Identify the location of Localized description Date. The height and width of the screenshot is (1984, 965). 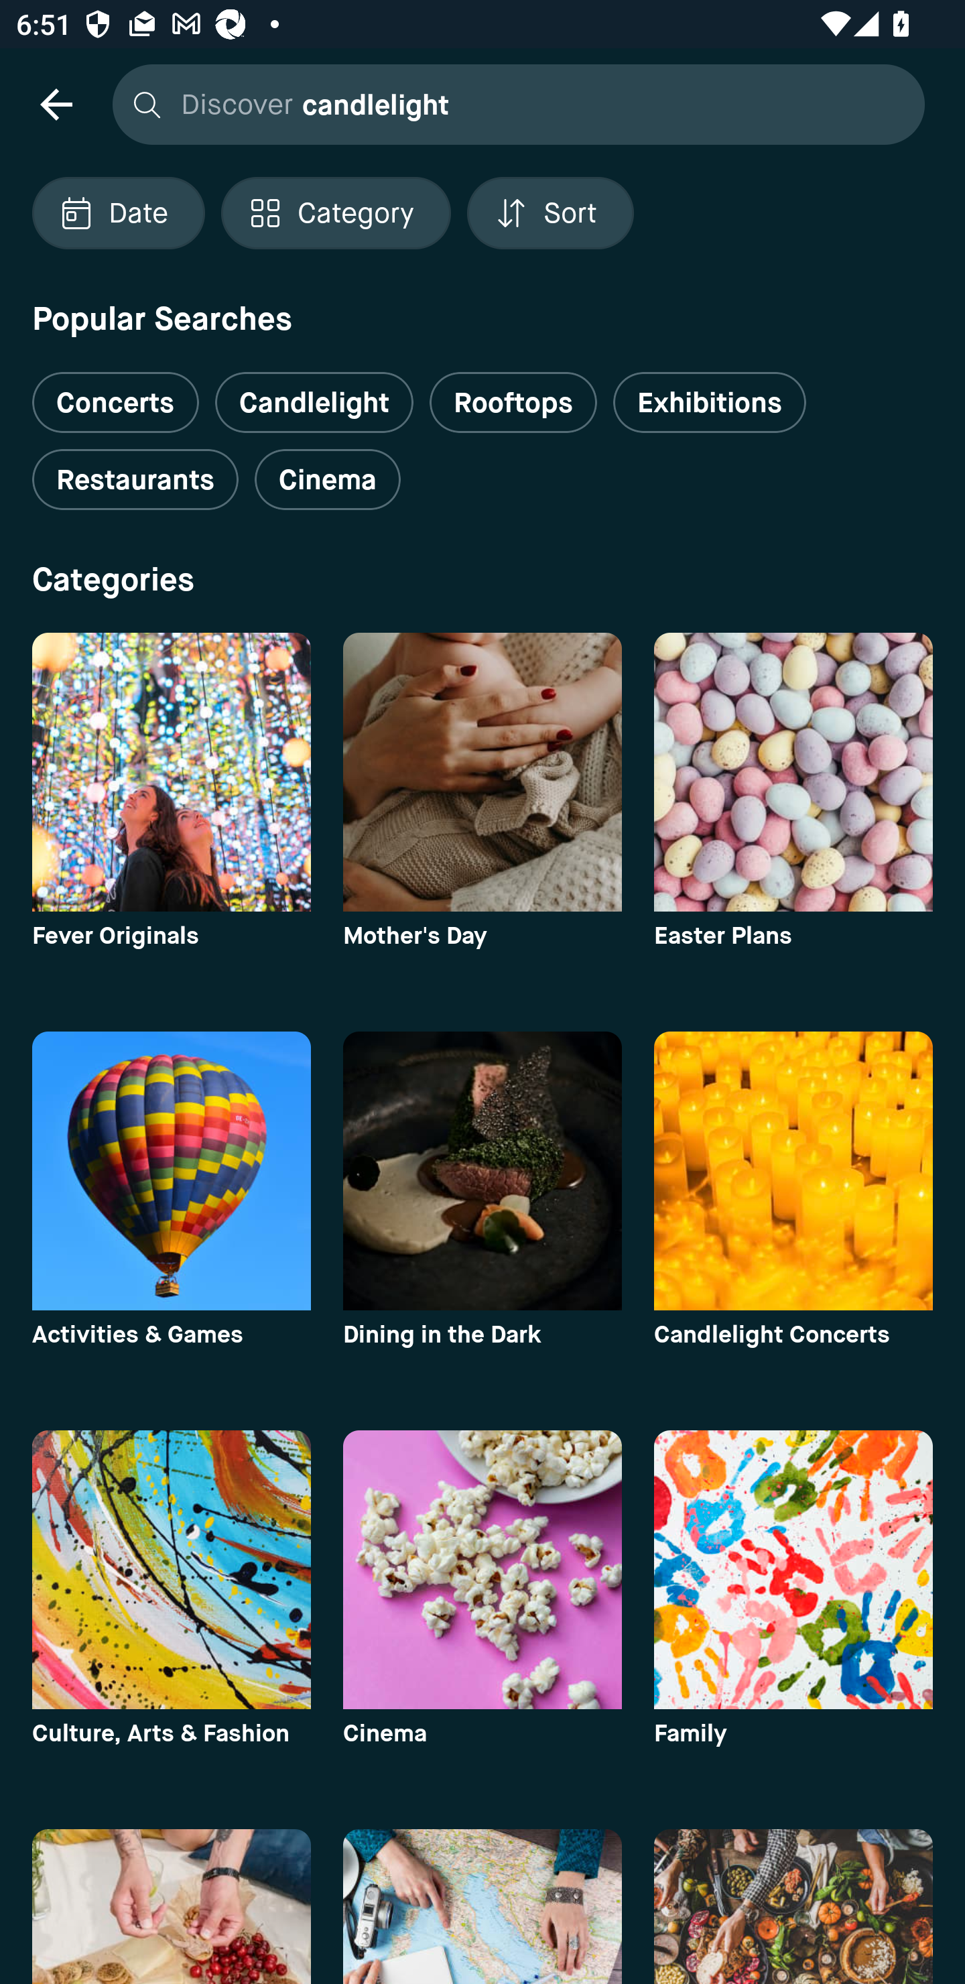
(118, 213).